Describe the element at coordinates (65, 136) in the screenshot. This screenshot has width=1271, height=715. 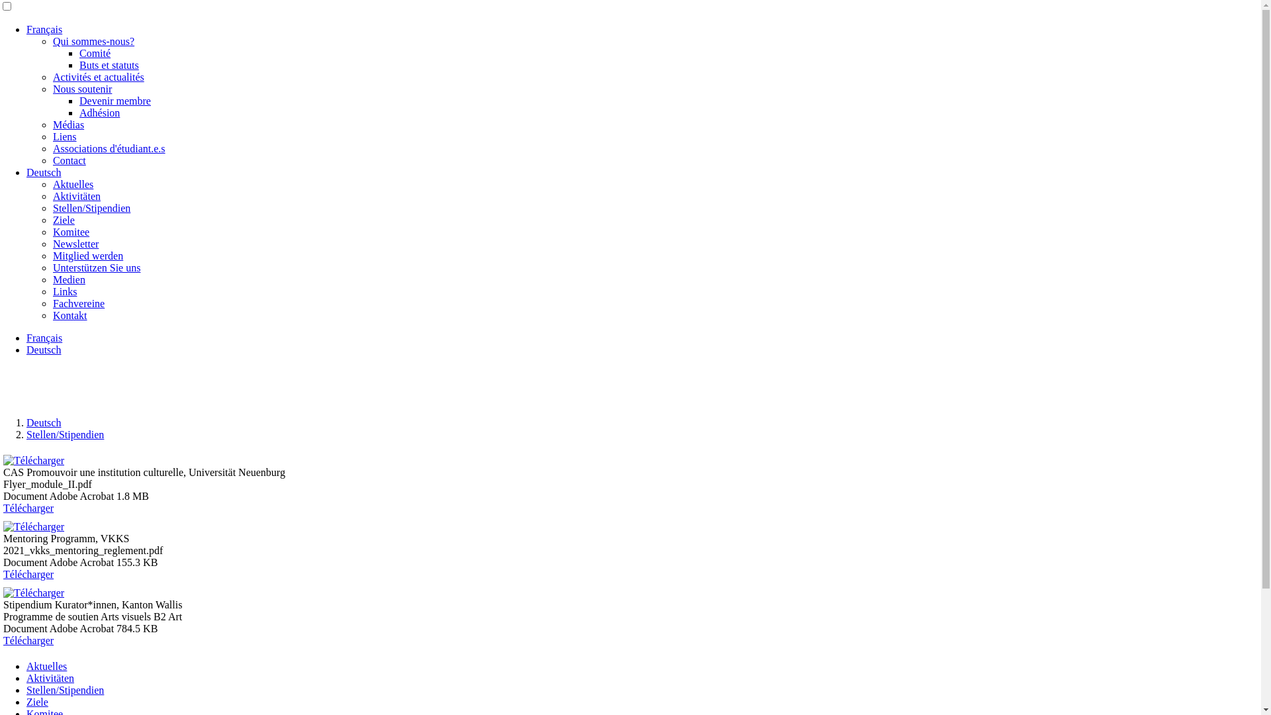
I see `Liens` at that location.